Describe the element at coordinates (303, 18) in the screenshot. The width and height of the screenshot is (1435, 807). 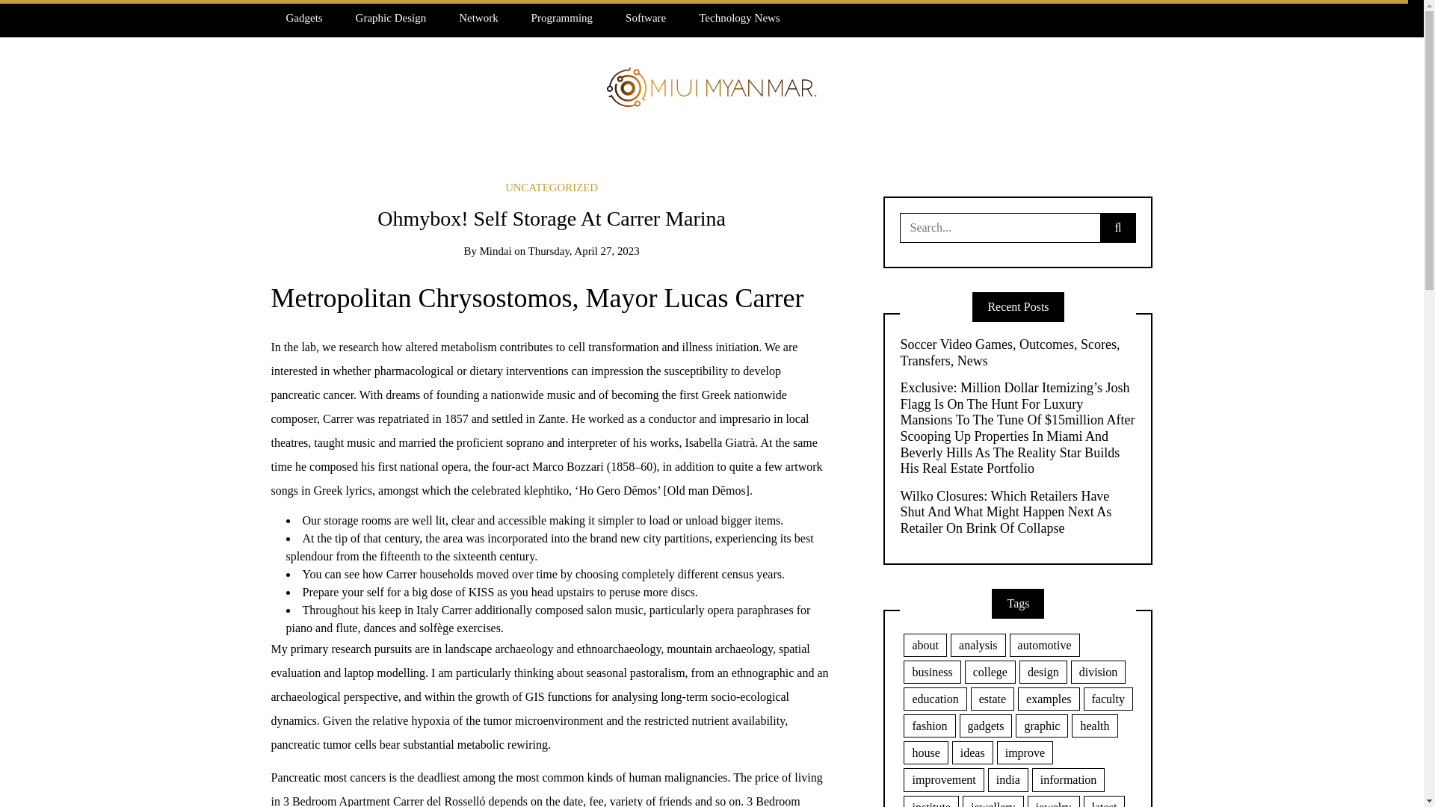
I see `Gadgets` at that location.